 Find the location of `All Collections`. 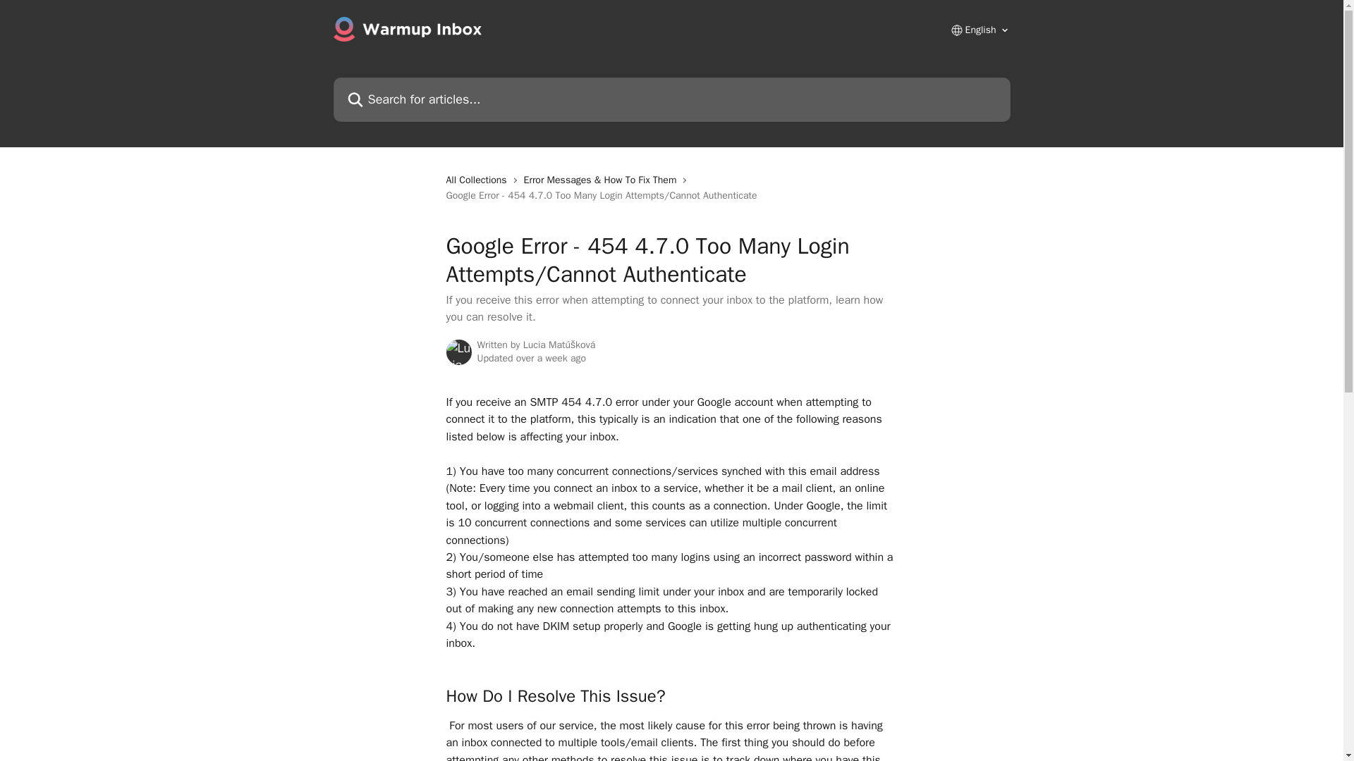

All Collections is located at coordinates (478, 180).